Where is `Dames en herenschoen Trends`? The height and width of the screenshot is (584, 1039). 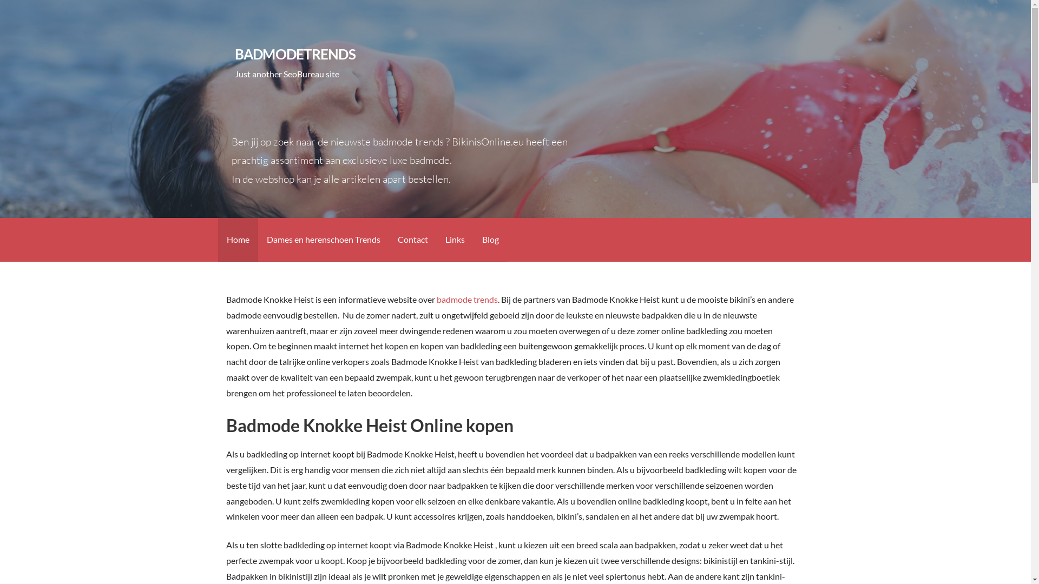
Dames en herenschoen Trends is located at coordinates (323, 240).